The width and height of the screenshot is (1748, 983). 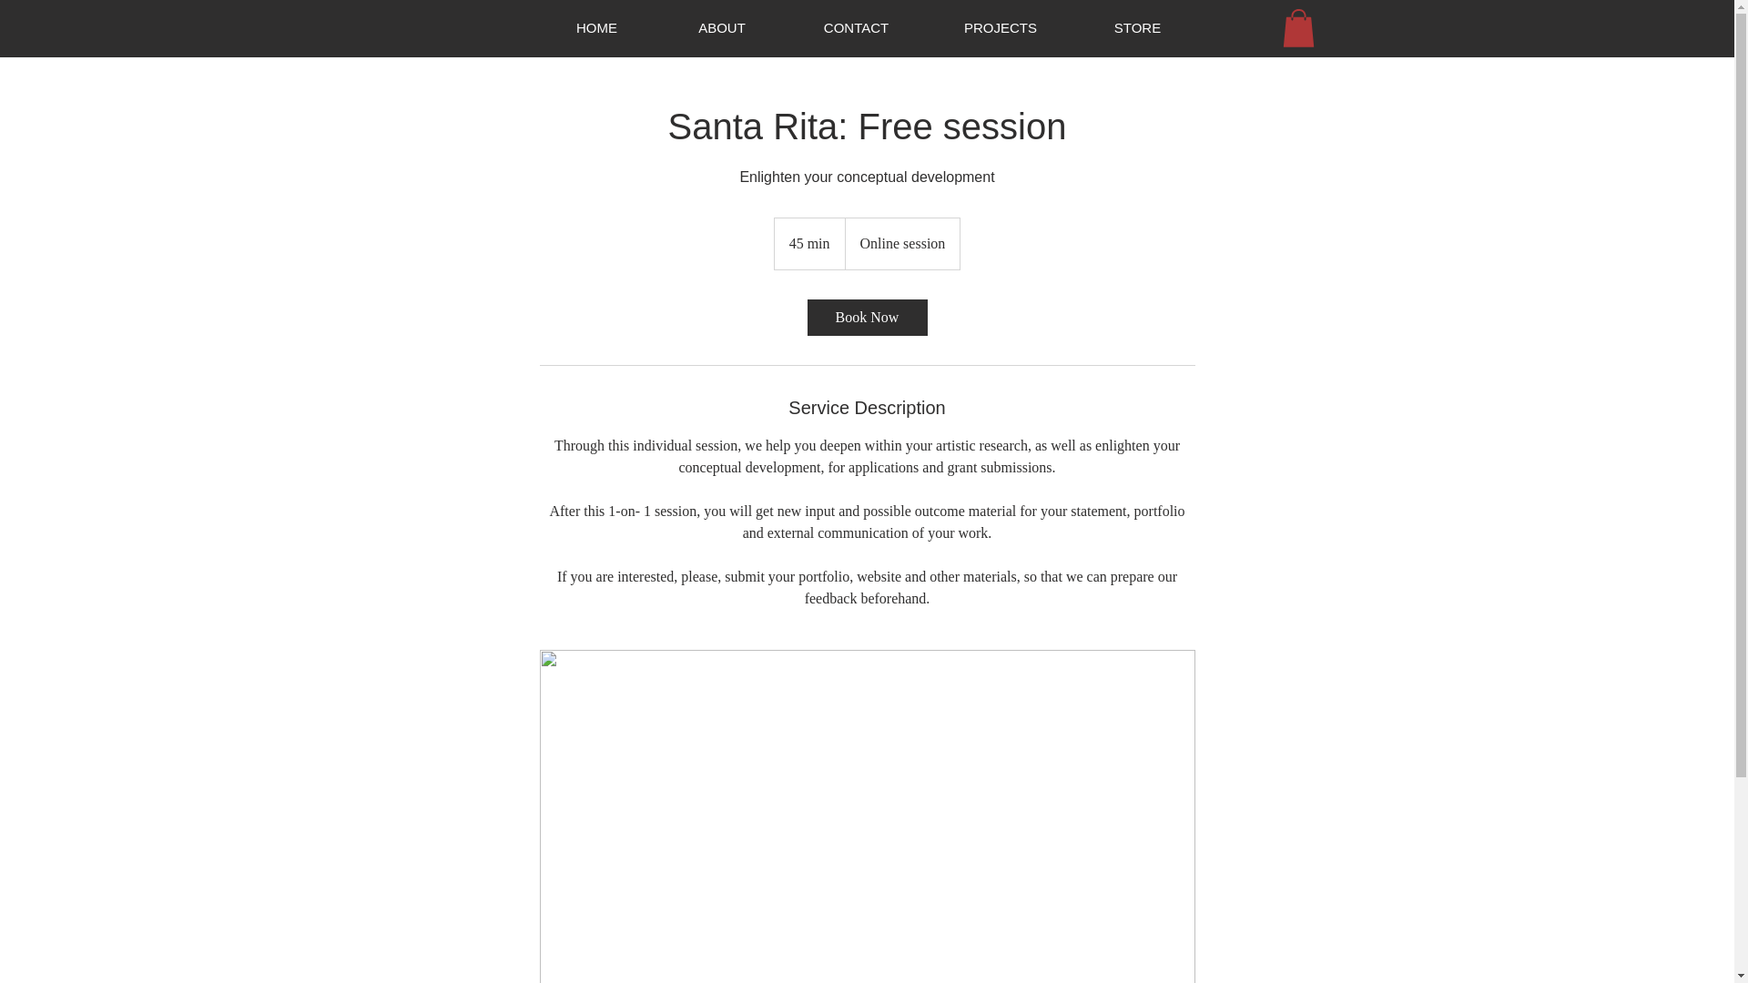 What do you see at coordinates (1000, 28) in the screenshot?
I see `PROJECTS` at bounding box center [1000, 28].